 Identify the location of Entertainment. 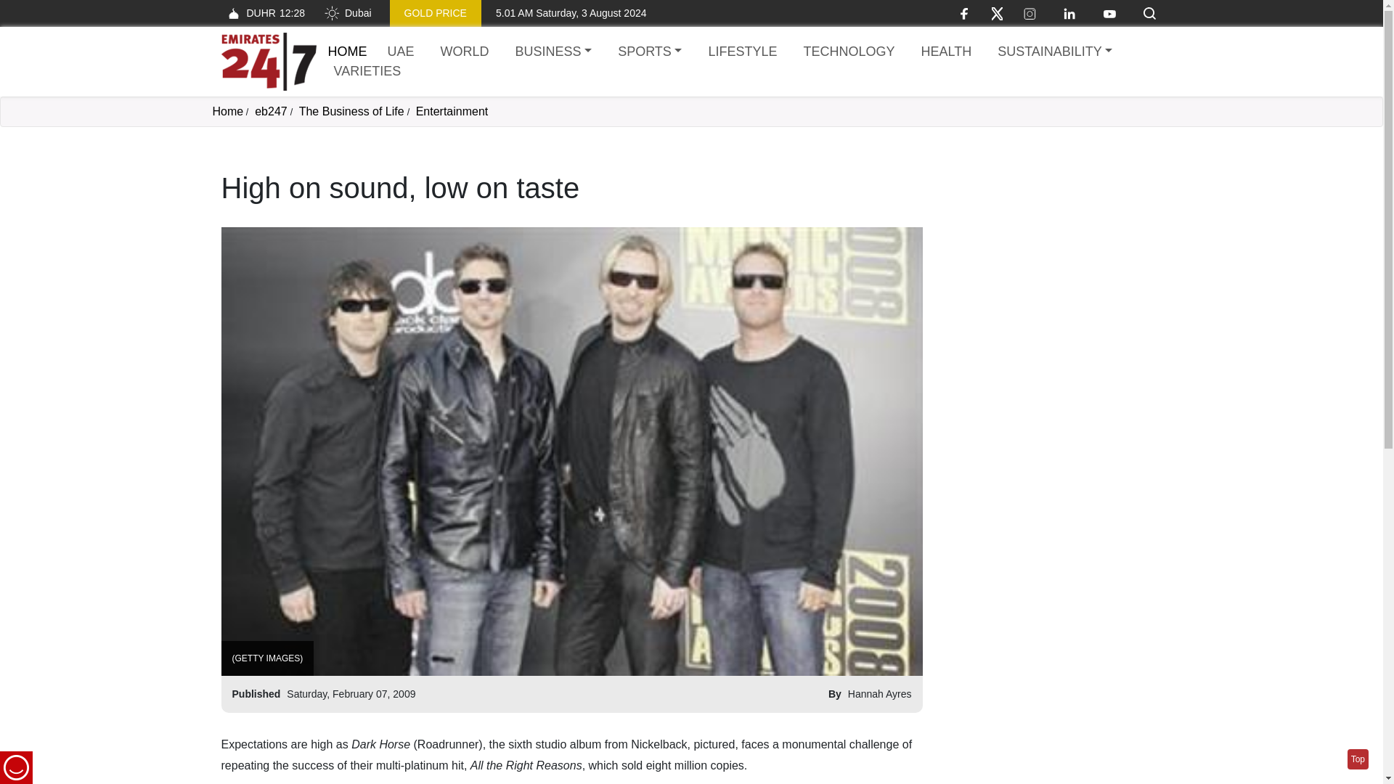
(452, 111).